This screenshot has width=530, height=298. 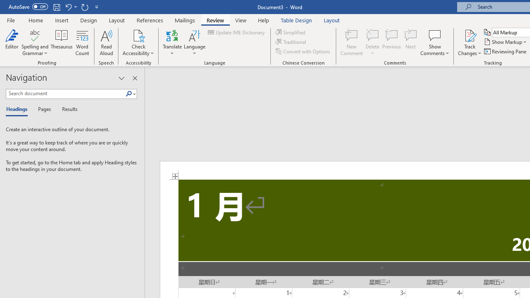 I want to click on Reviewing Pane, so click(x=506, y=51).